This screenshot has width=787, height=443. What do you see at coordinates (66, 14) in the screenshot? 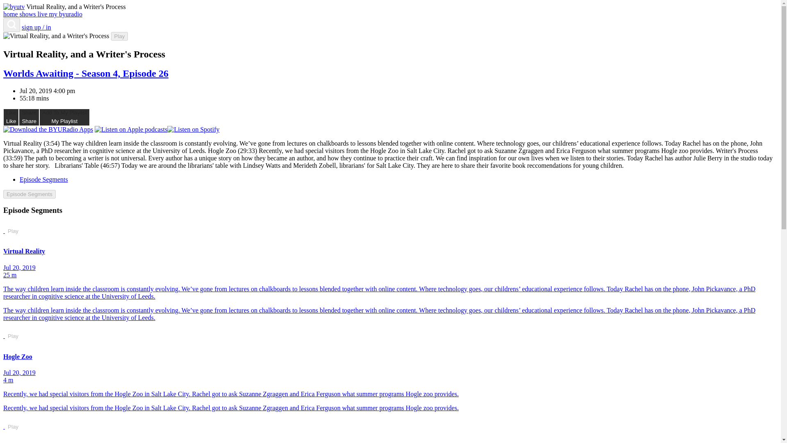
I see `home` at bounding box center [66, 14].